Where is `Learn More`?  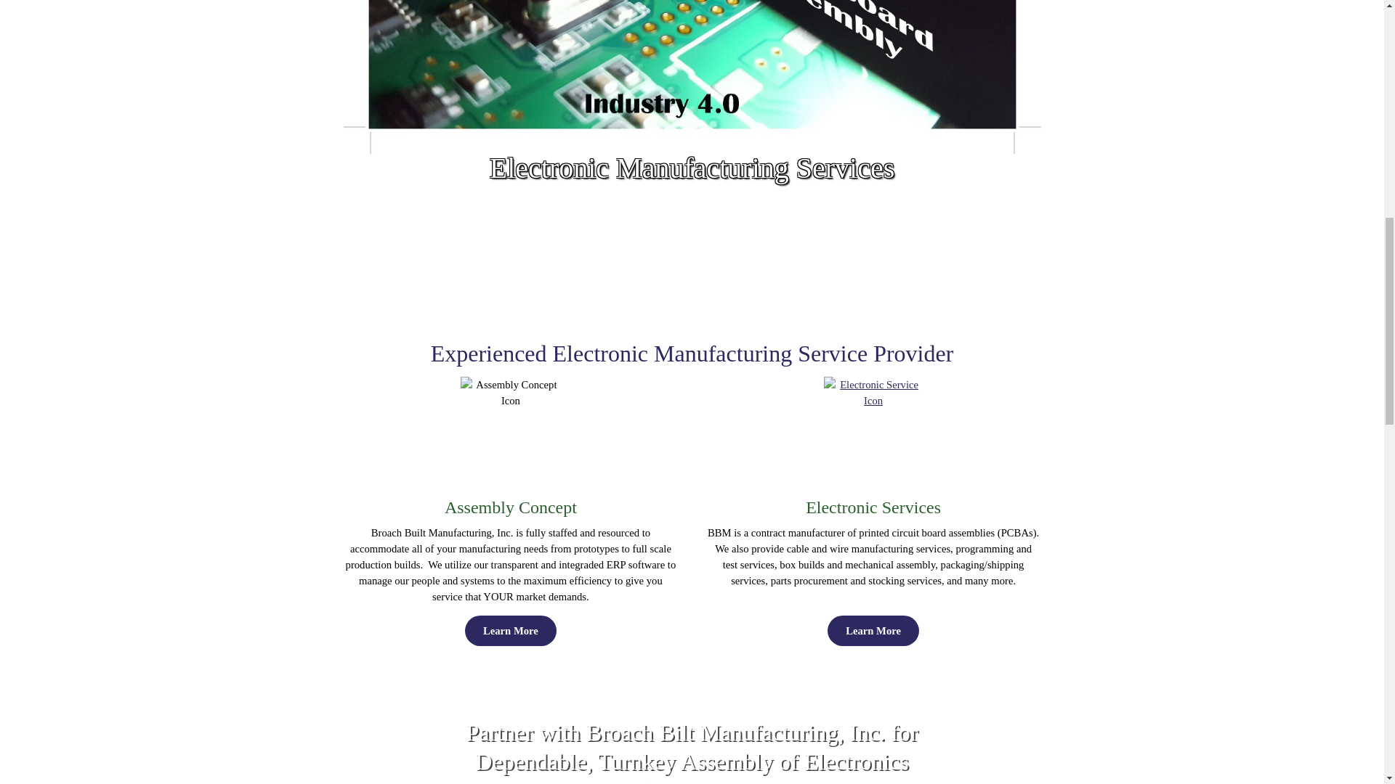 Learn More is located at coordinates (510, 630).